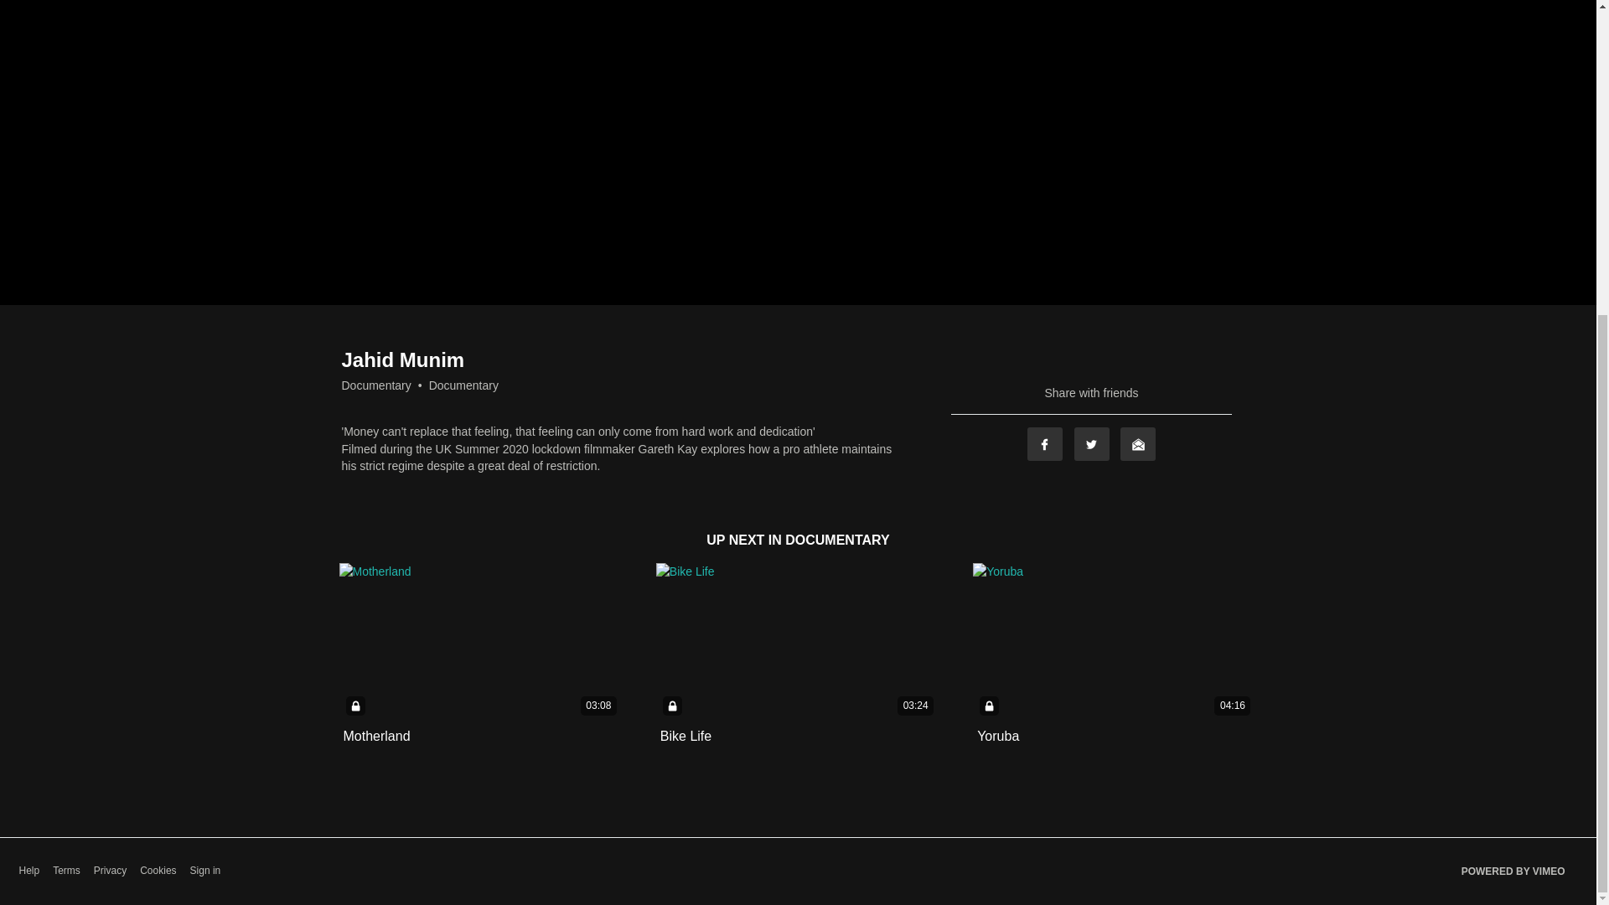  Describe the element at coordinates (1137, 443) in the screenshot. I see `Email` at that location.